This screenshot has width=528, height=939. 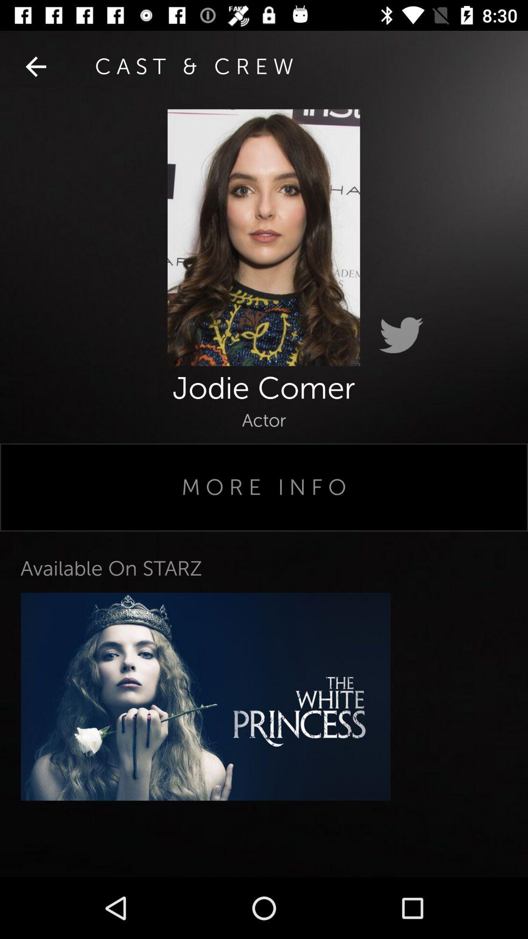 I want to click on select the icon at the top left corner, so click(x=36, y=67).